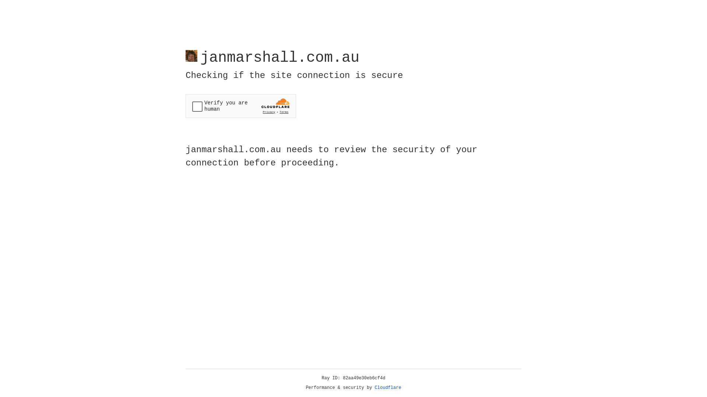 The width and height of the screenshot is (707, 397). I want to click on Cloudflare, so click(388, 388).